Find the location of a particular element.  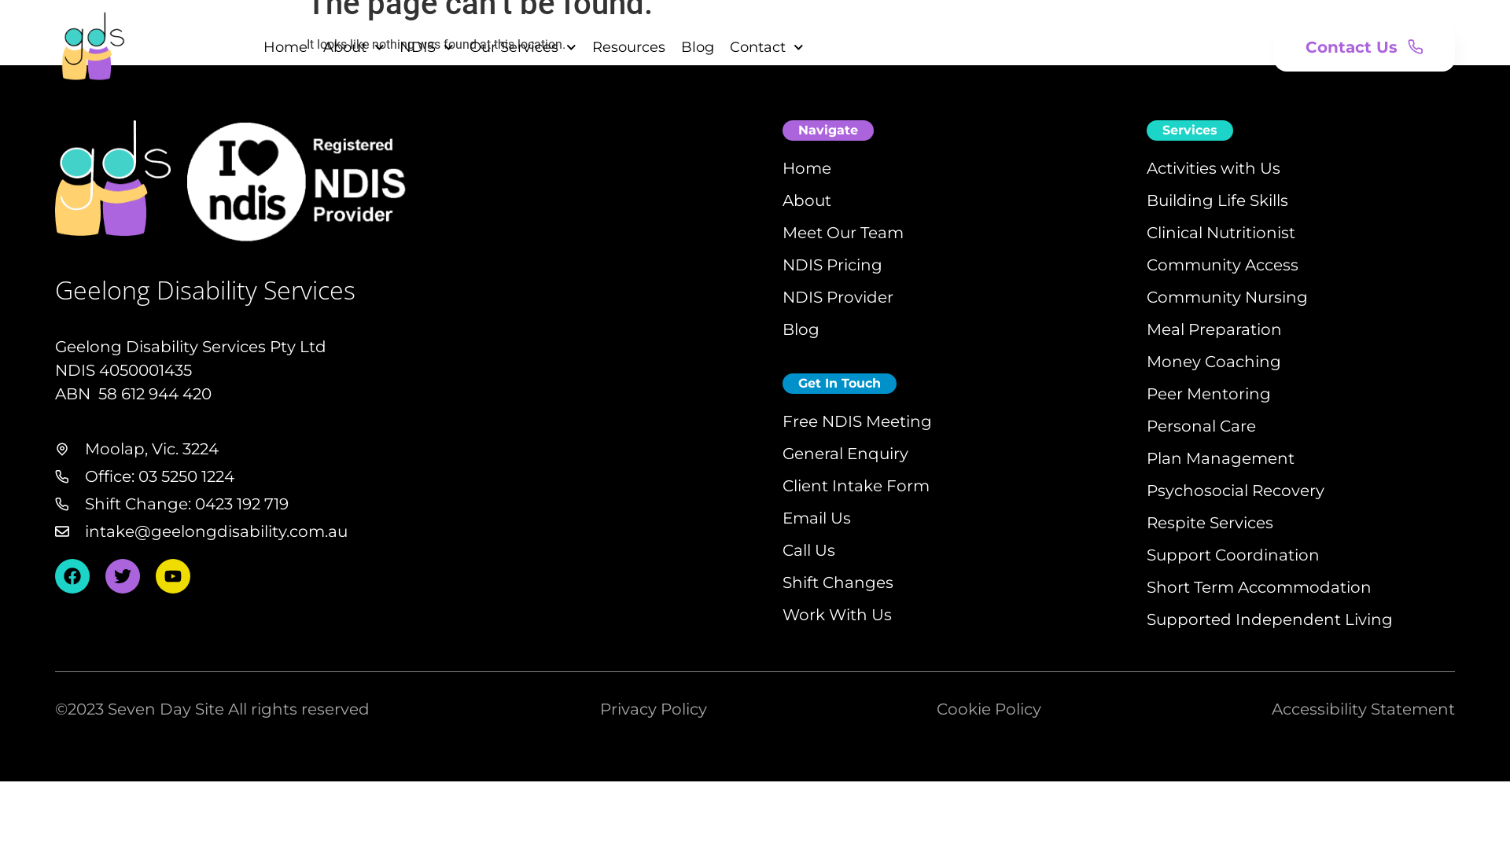

Contact Us is located at coordinates (1365, 47).